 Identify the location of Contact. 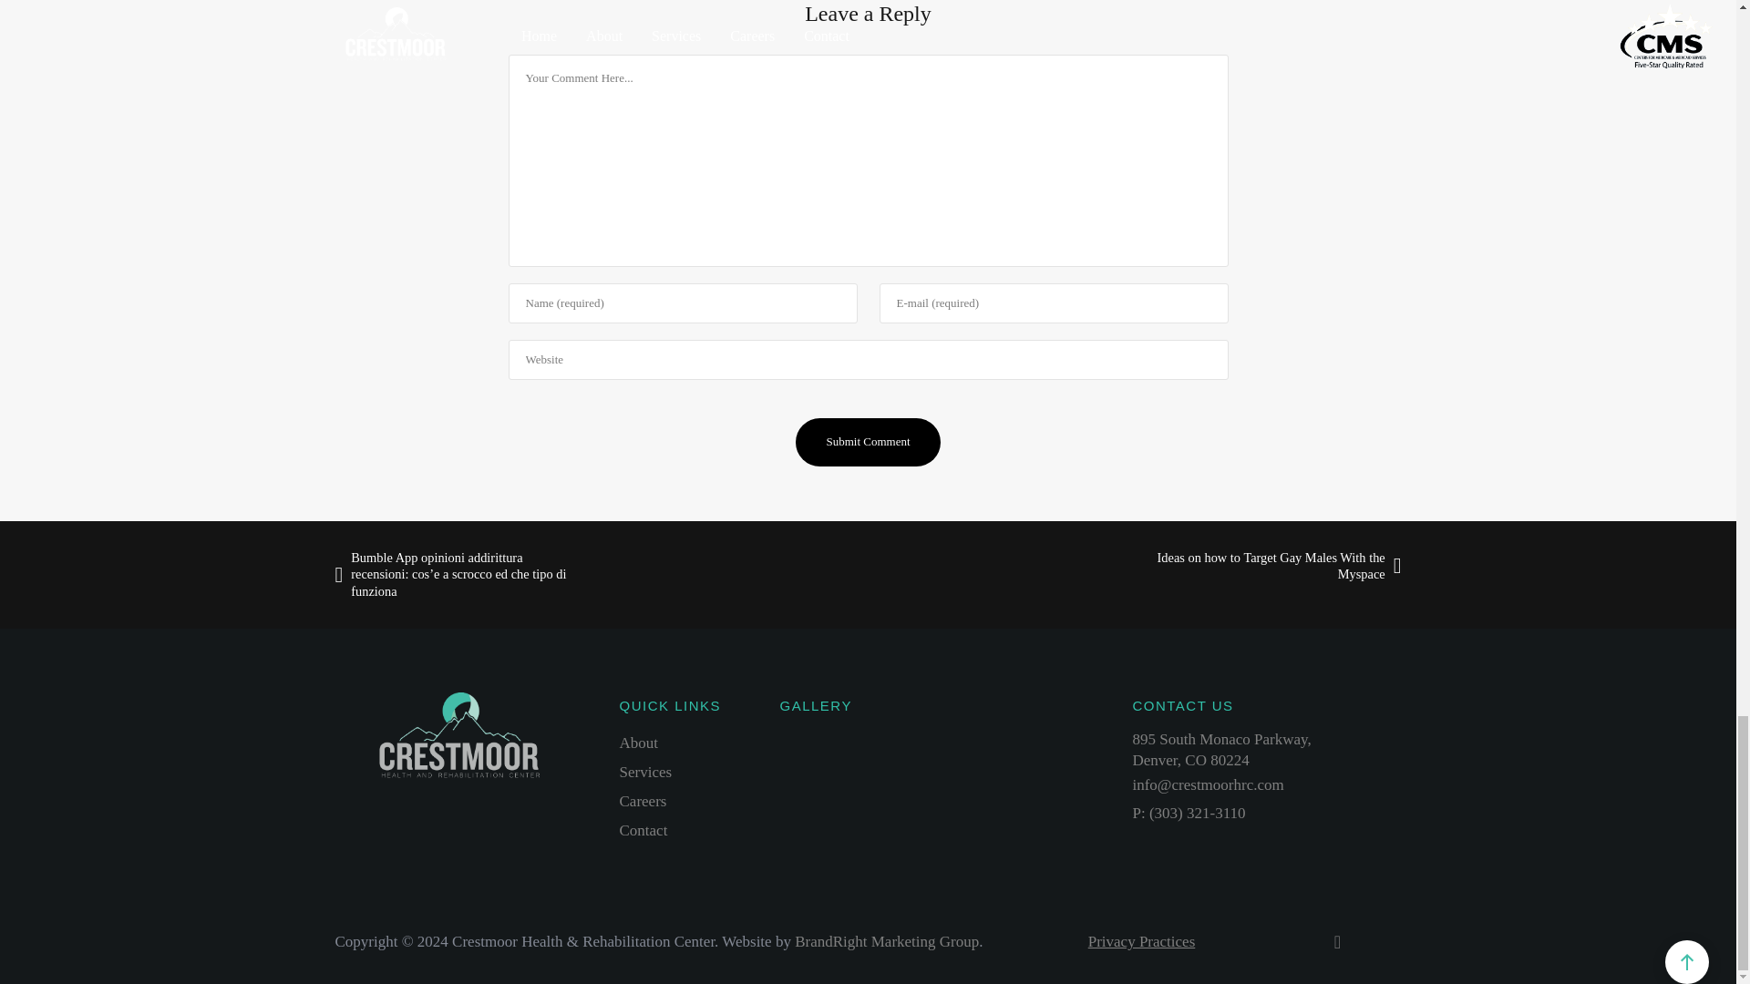
(643, 830).